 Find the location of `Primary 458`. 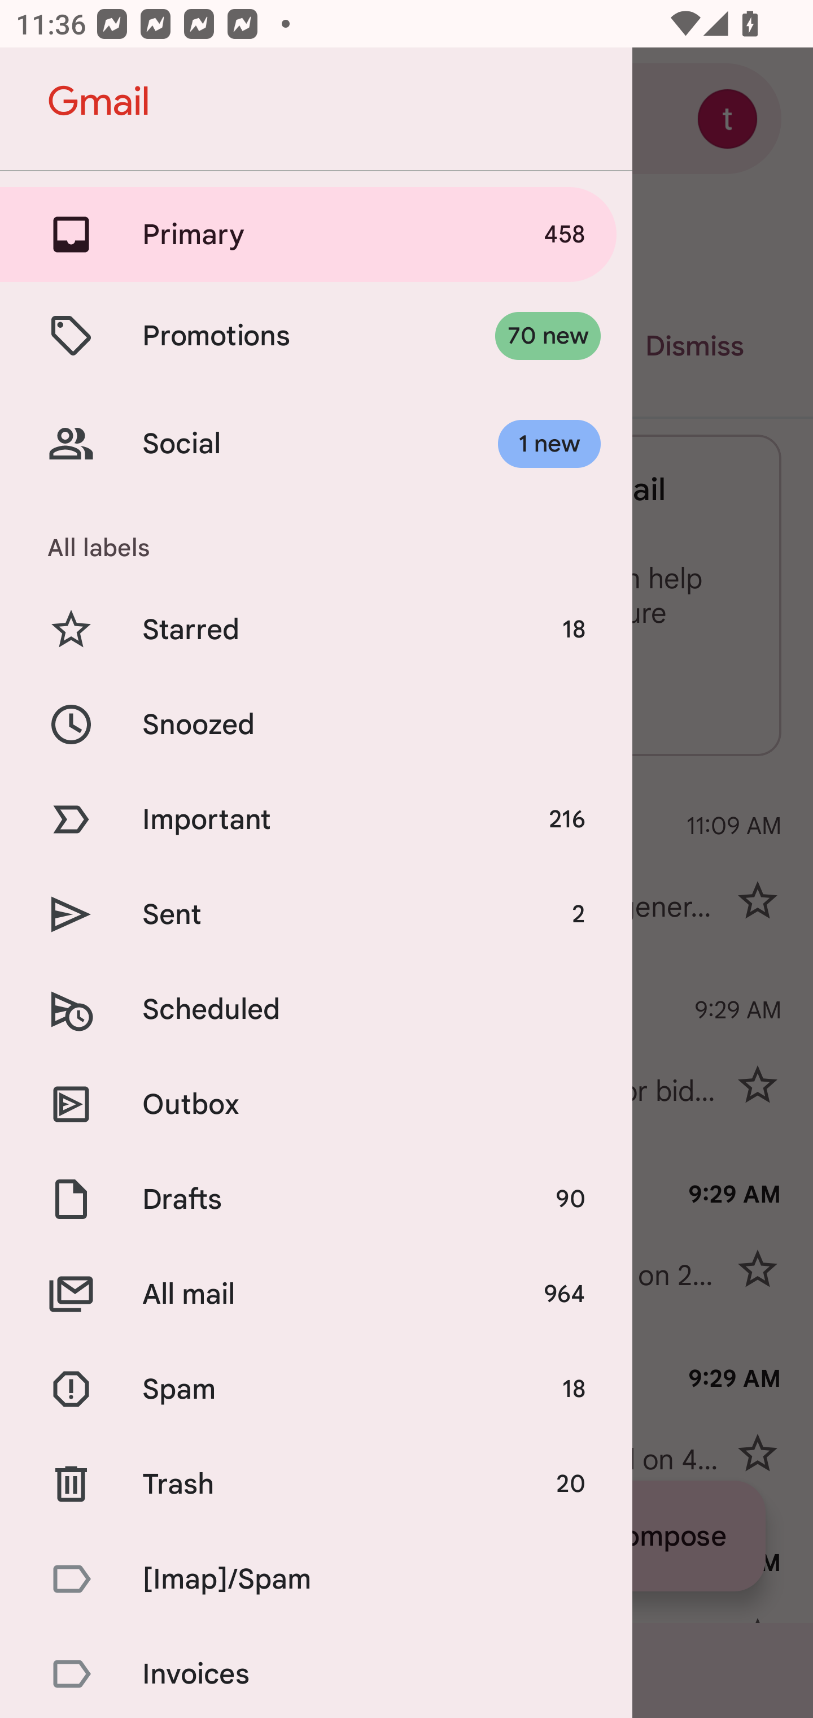

Primary 458 is located at coordinates (316, 234).